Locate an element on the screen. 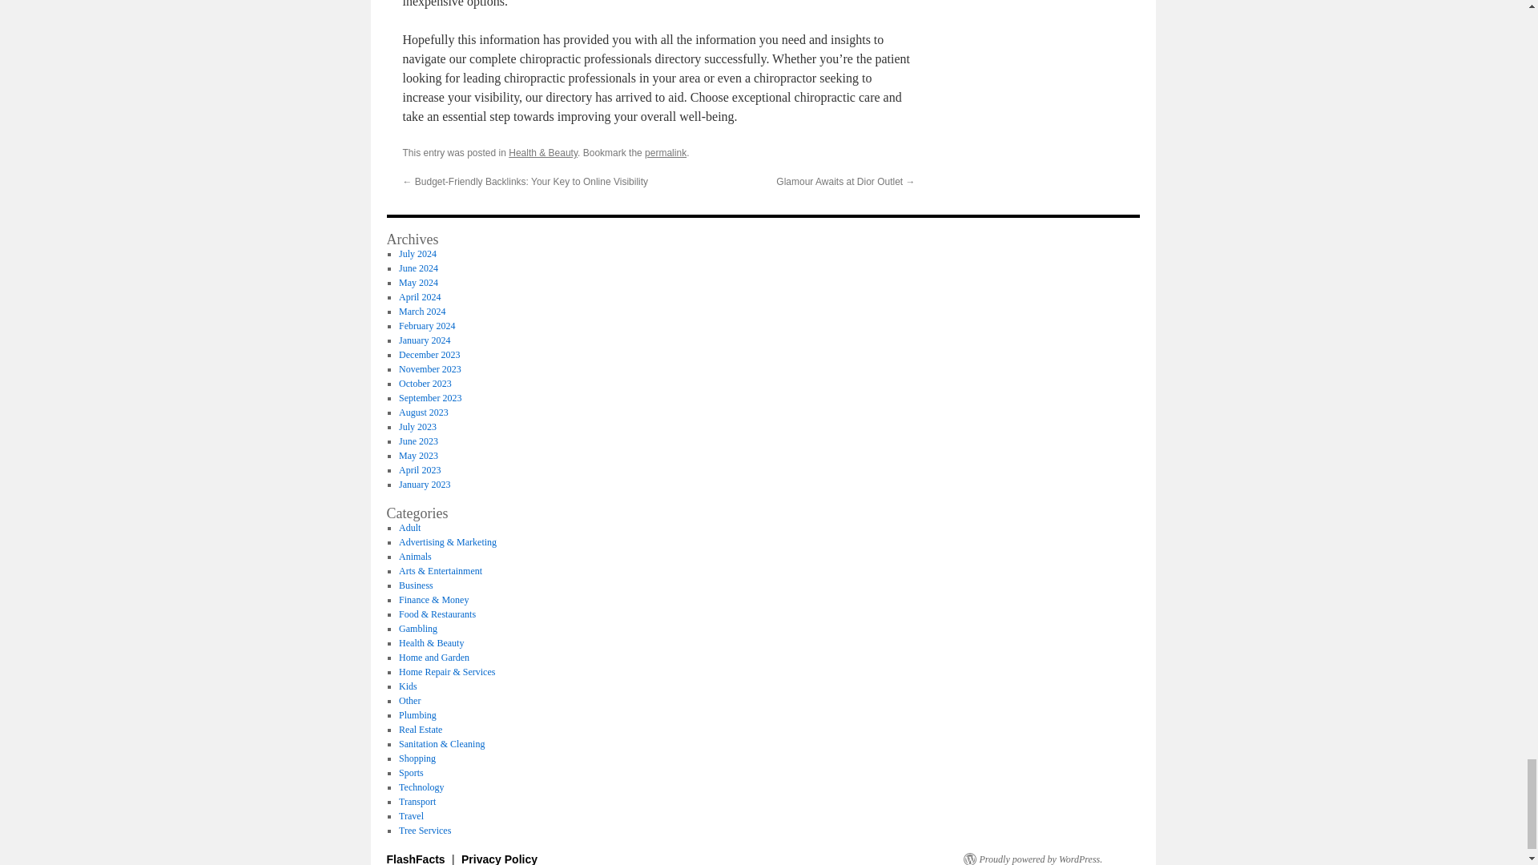 This screenshot has width=1538, height=865. August 2023 is located at coordinates (423, 412).